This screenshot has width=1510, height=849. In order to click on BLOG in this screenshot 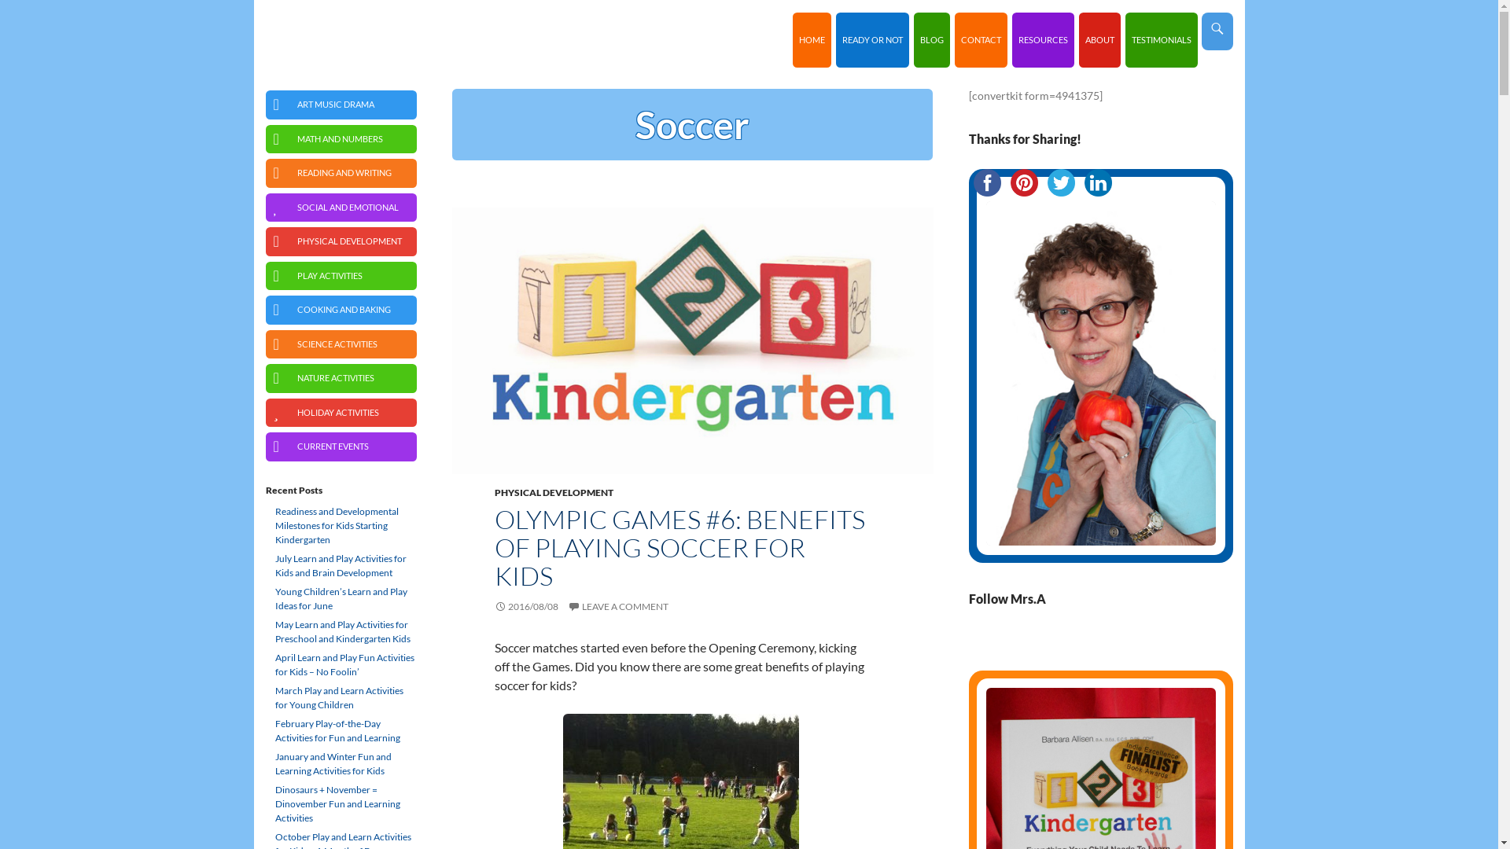, I will do `click(932, 40)`.